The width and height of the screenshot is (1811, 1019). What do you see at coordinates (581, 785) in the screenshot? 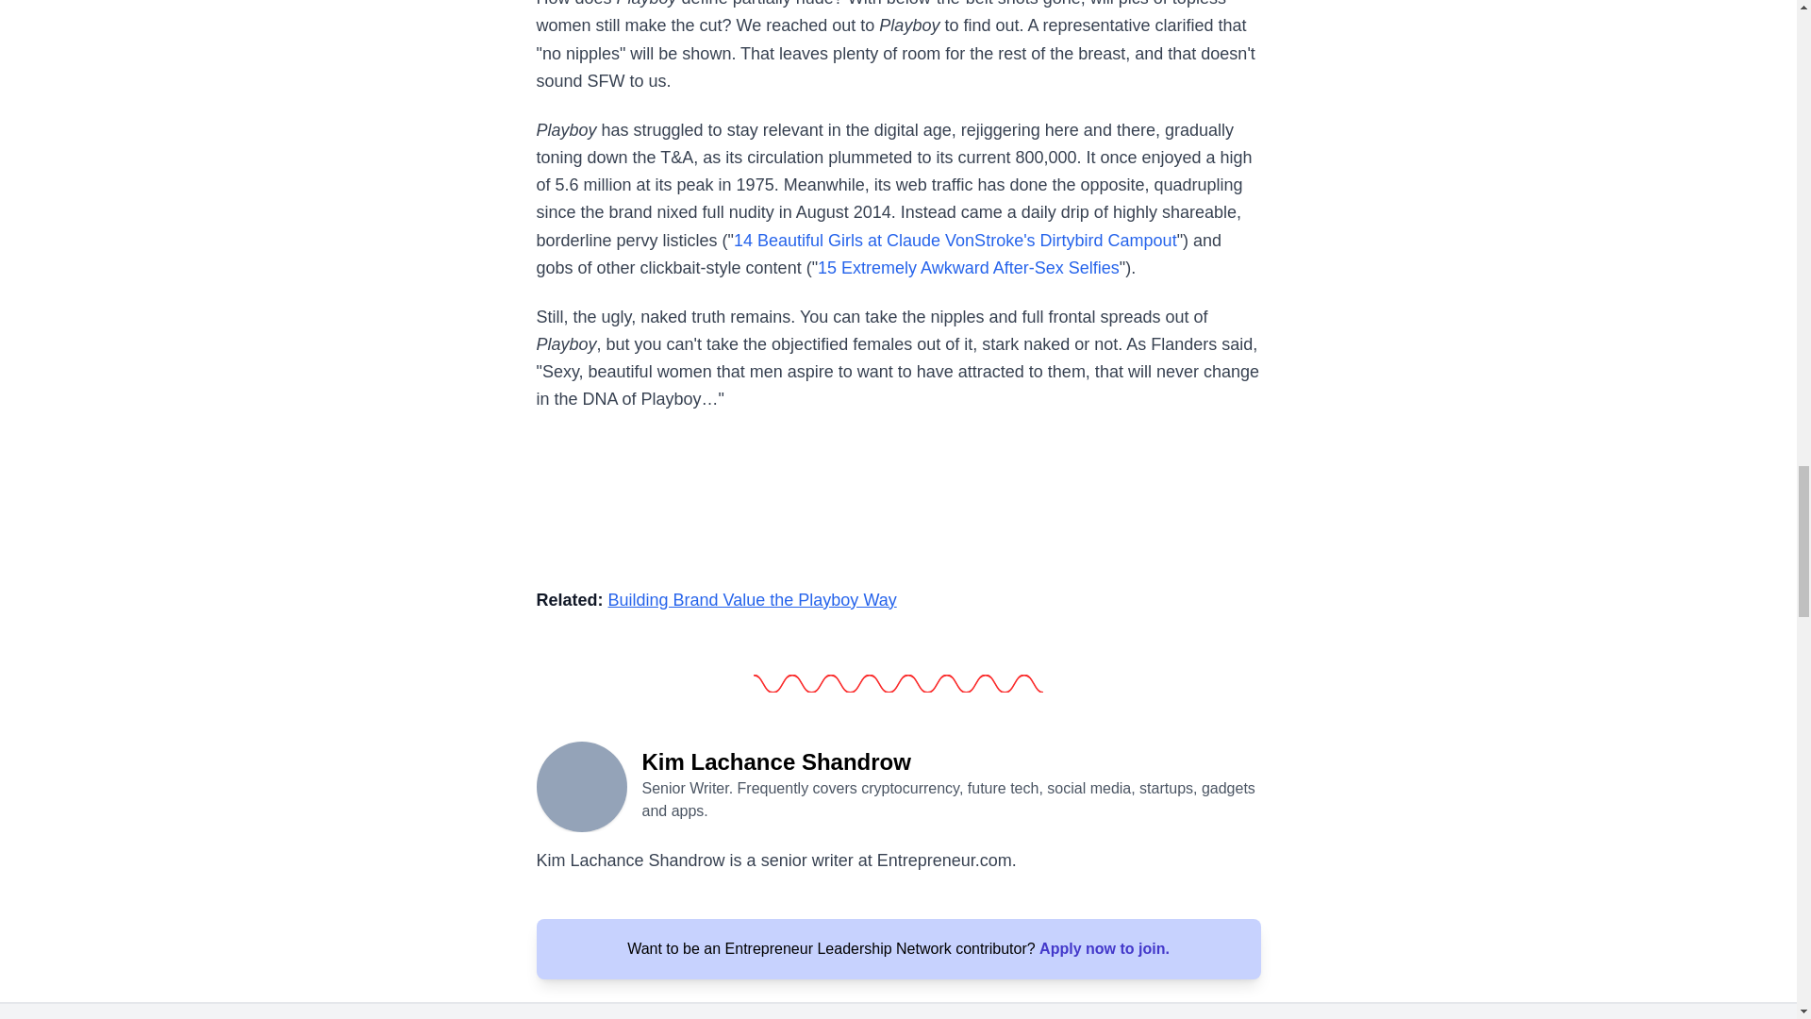
I see `Kim Lachance Shandrow` at bounding box center [581, 785].